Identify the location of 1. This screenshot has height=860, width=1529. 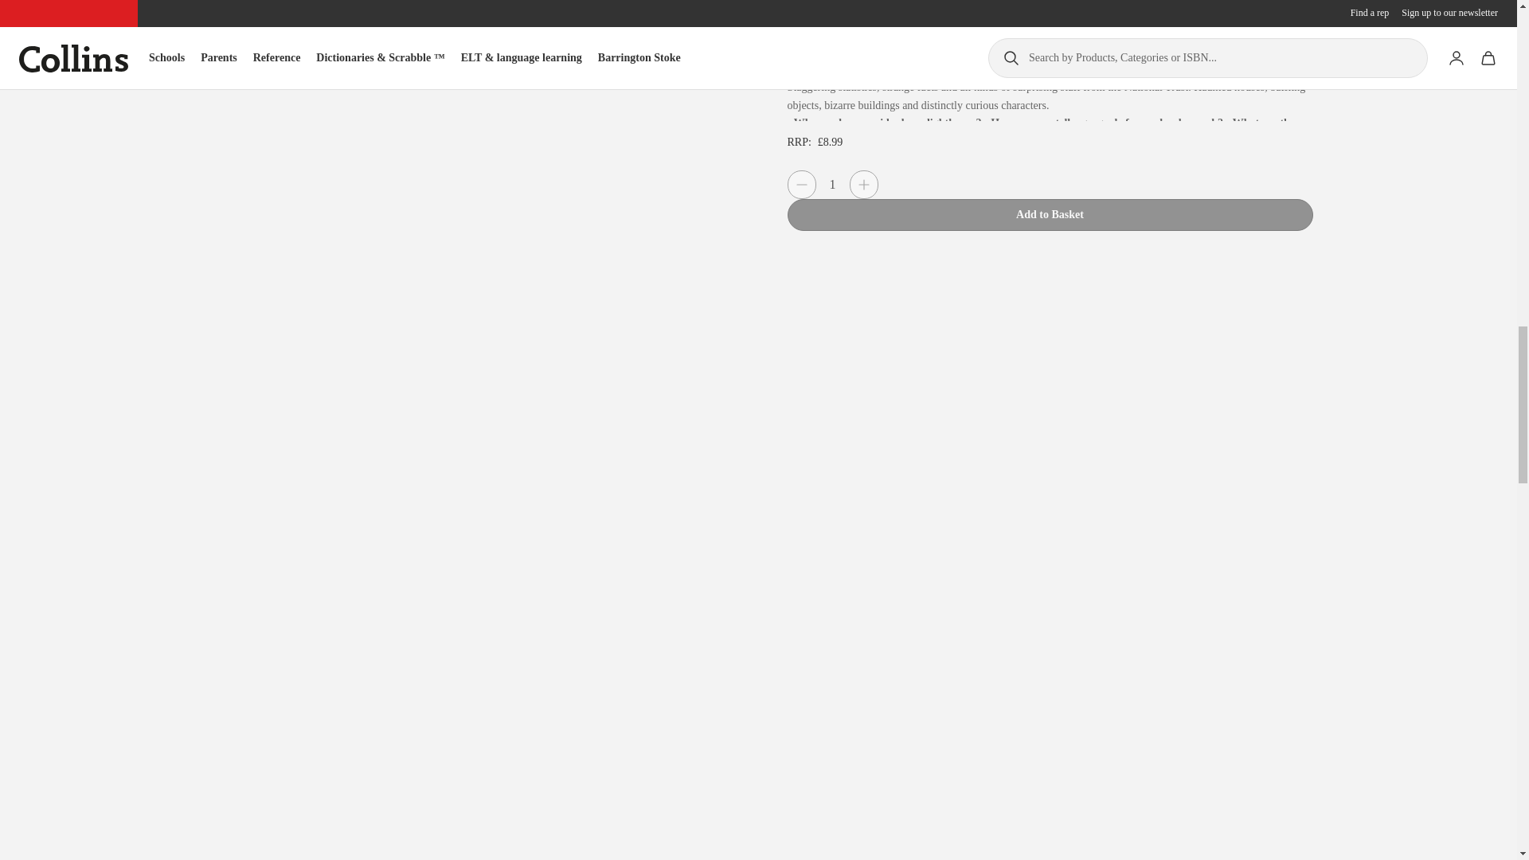
(831, 185).